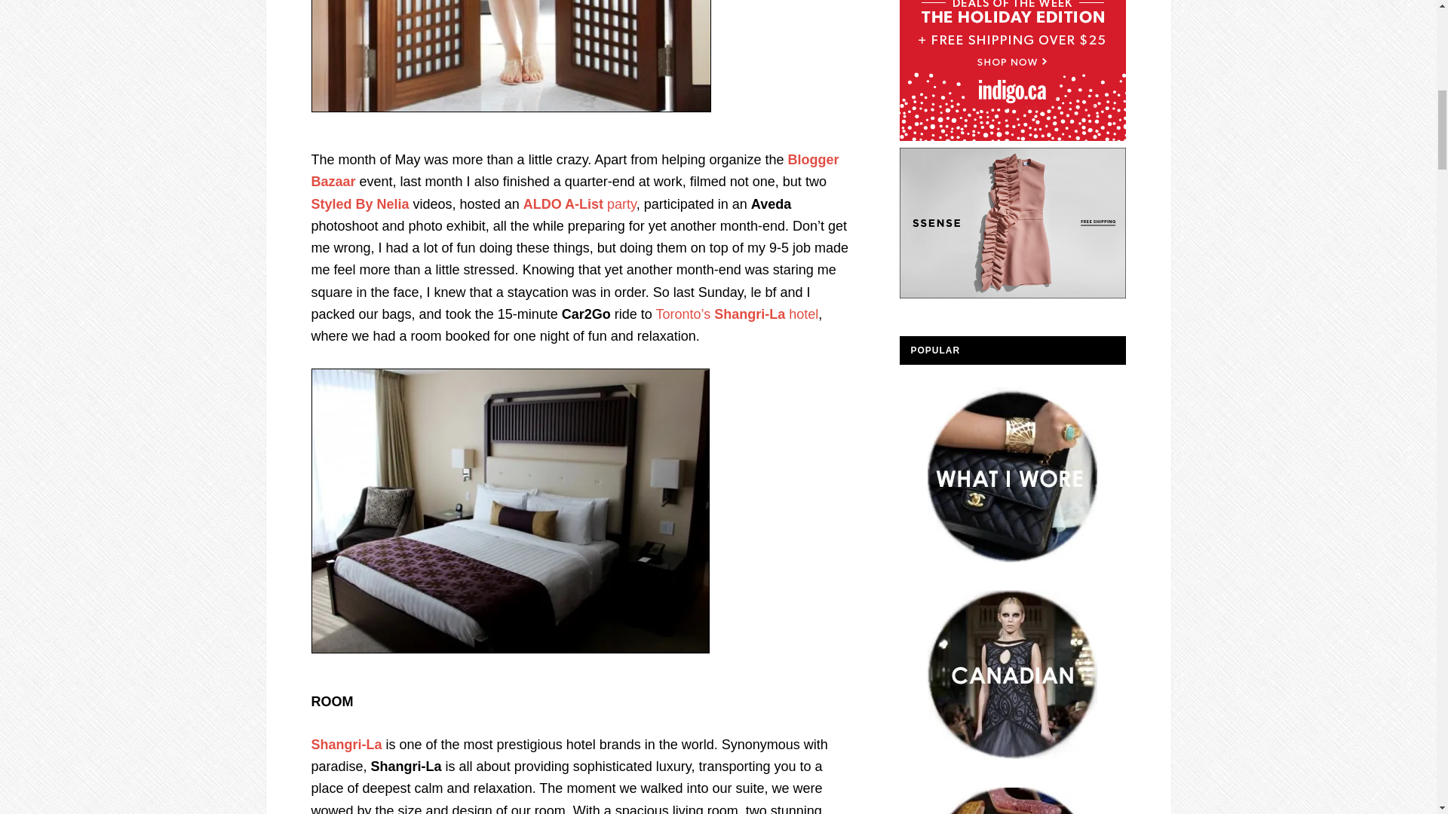 This screenshot has height=814, width=1448. I want to click on Blogger Bazaar, so click(575, 170).